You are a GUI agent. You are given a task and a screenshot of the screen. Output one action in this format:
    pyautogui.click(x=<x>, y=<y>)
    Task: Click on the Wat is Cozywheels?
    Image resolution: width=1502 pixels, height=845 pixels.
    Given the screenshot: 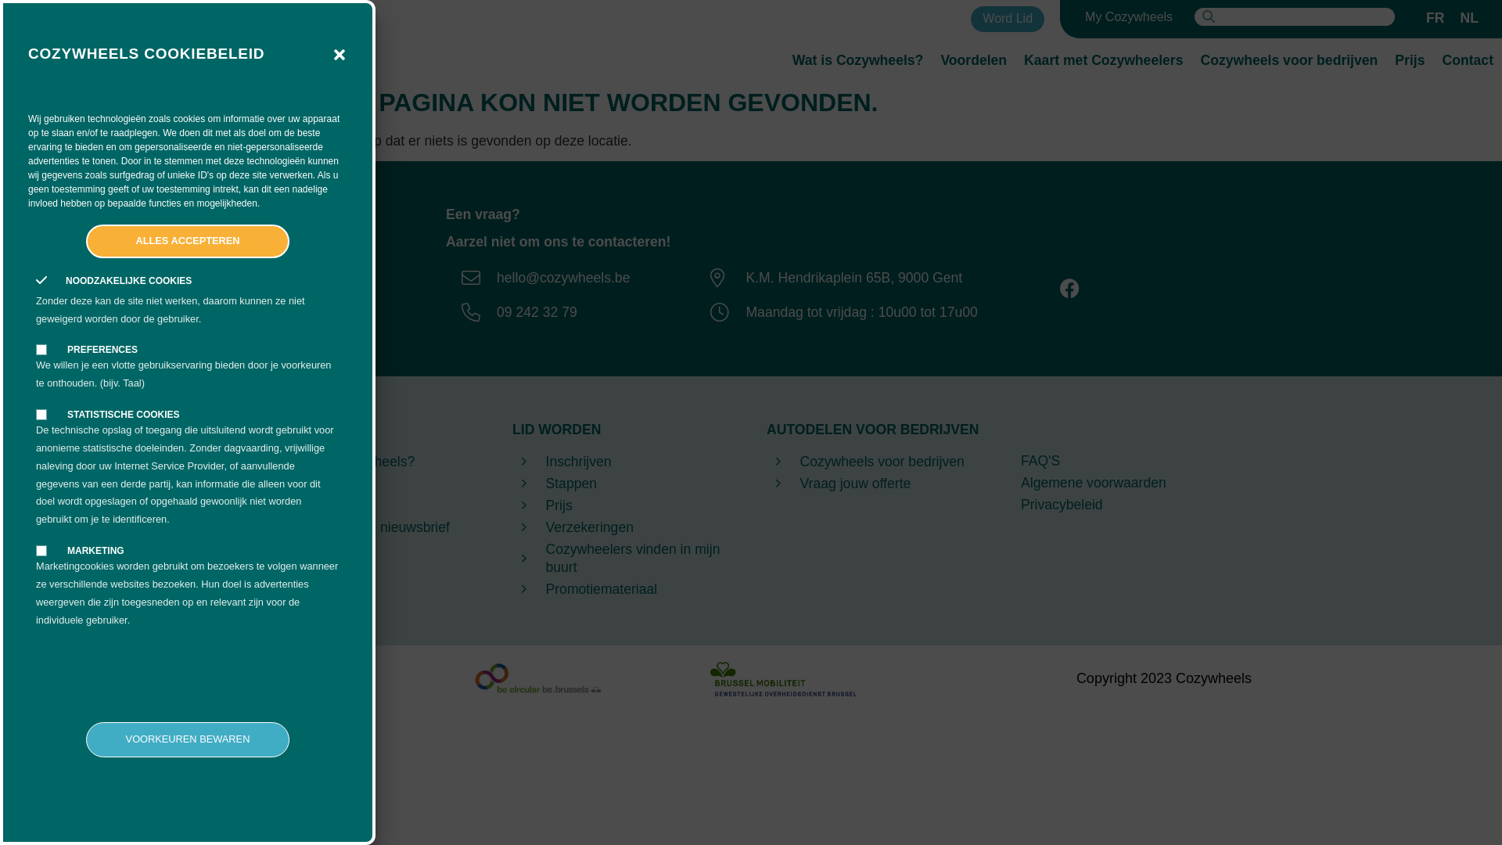 What is the action you would take?
    pyautogui.click(x=369, y=462)
    